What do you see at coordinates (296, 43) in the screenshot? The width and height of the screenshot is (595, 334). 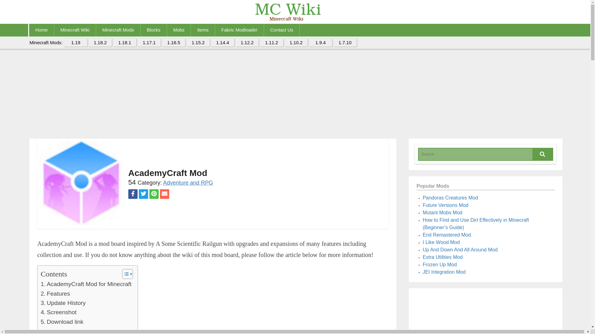 I see `1.10.2` at bounding box center [296, 43].